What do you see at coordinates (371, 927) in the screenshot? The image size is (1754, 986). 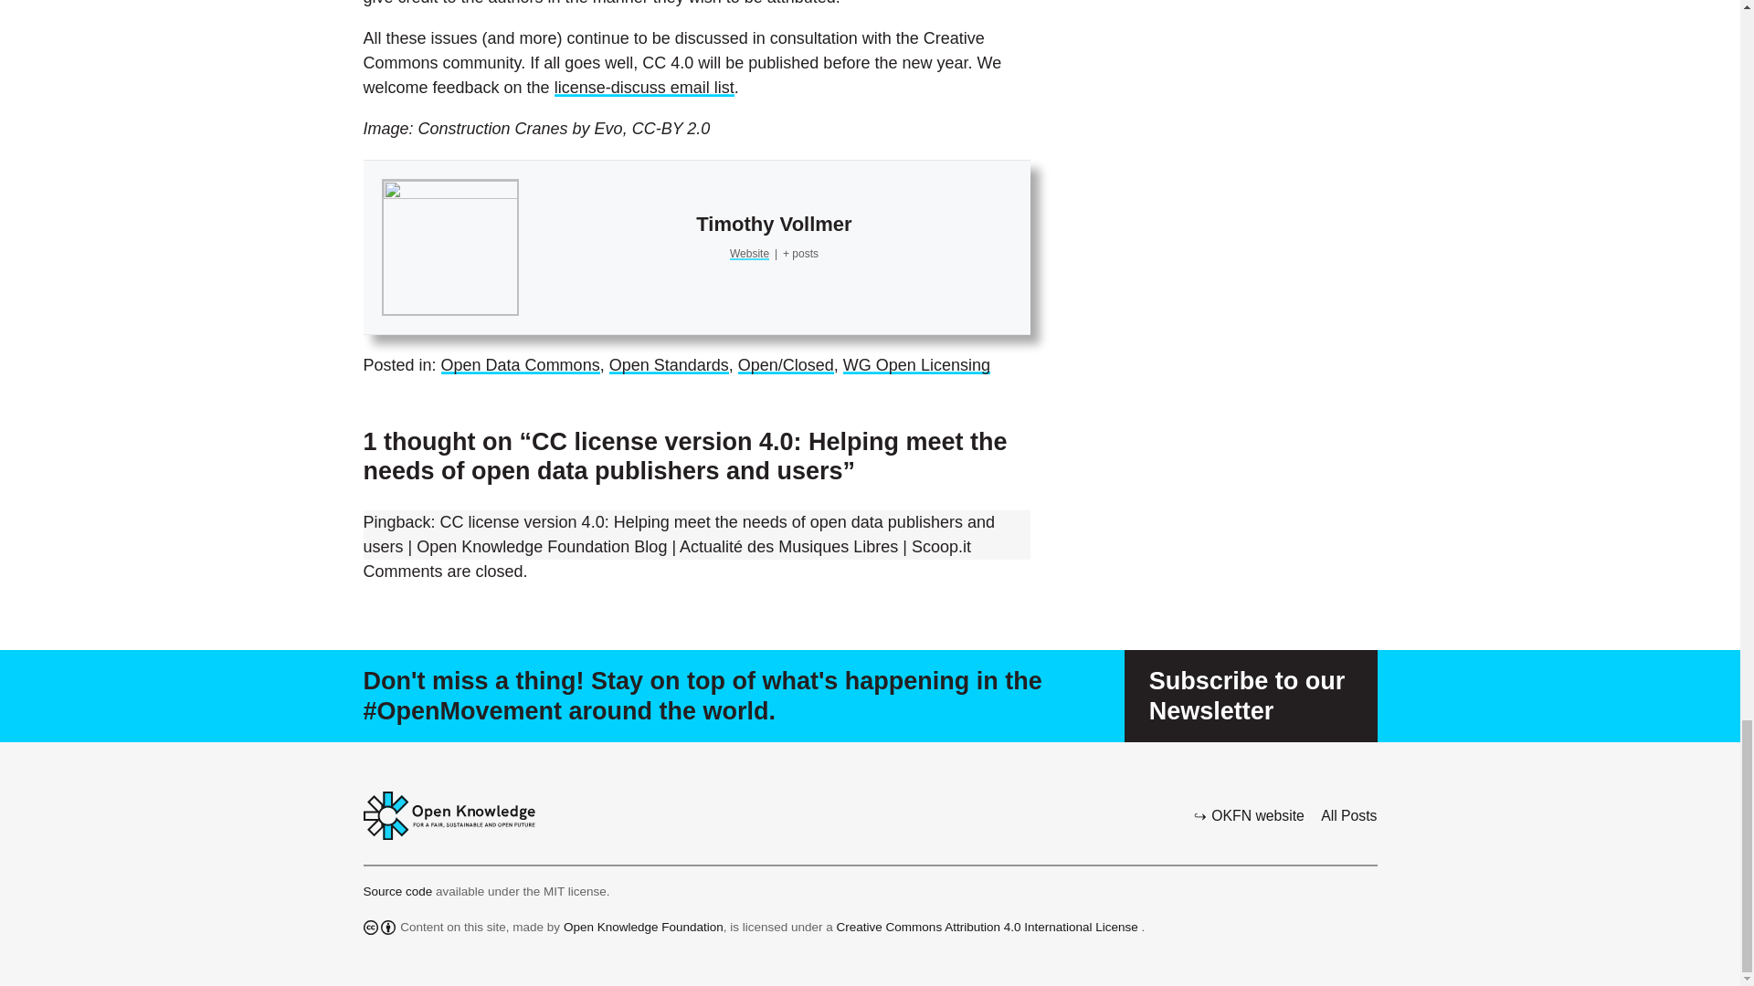 I see `cc` at bounding box center [371, 927].